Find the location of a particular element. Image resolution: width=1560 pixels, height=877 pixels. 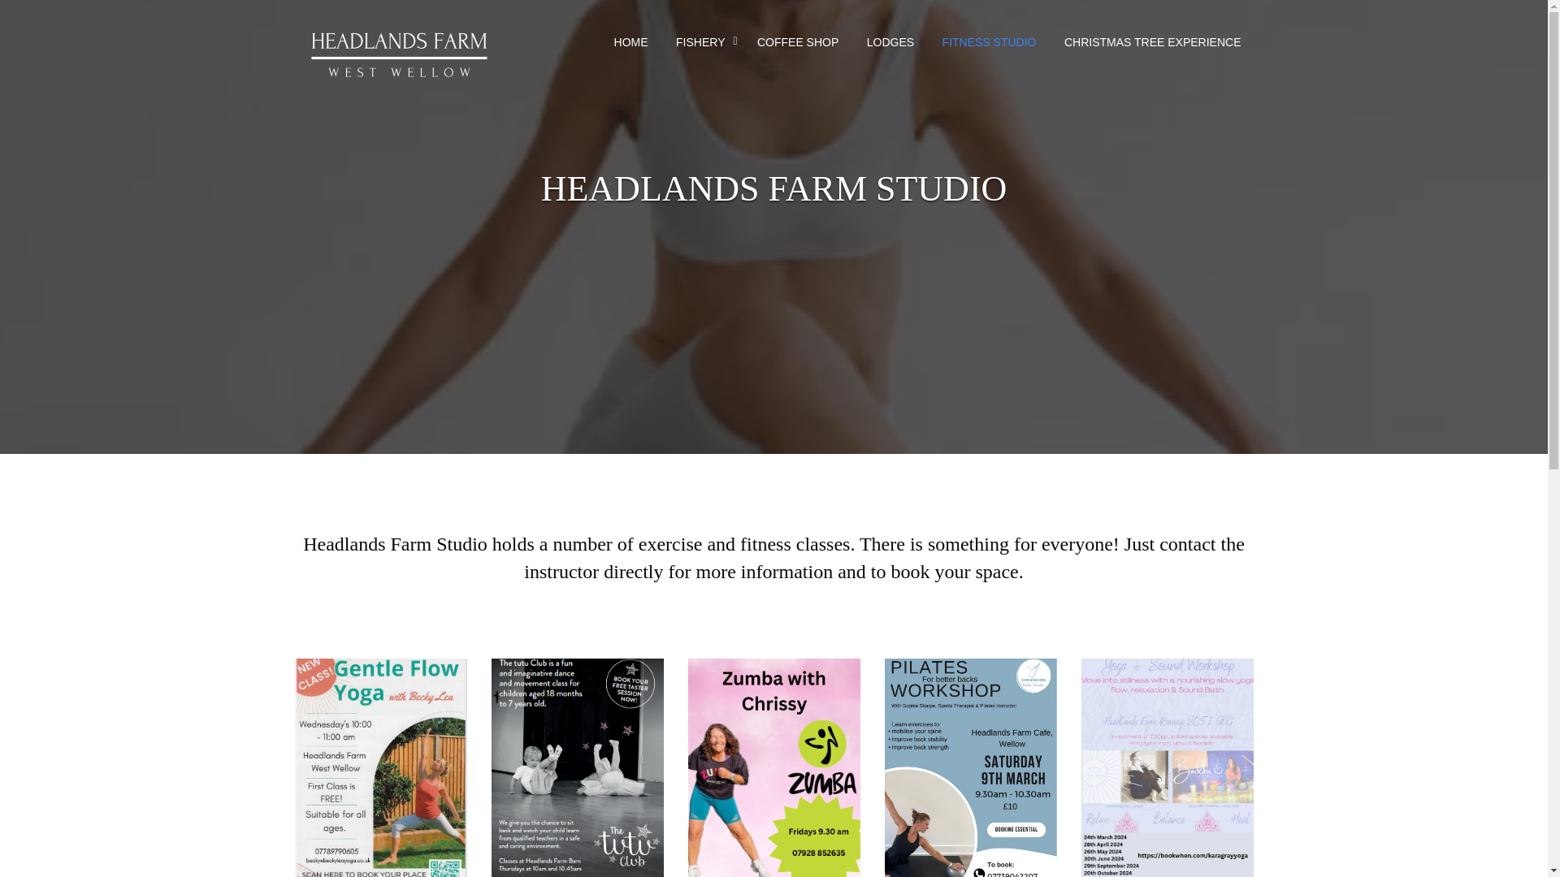

LODGES is located at coordinates (890, 42).